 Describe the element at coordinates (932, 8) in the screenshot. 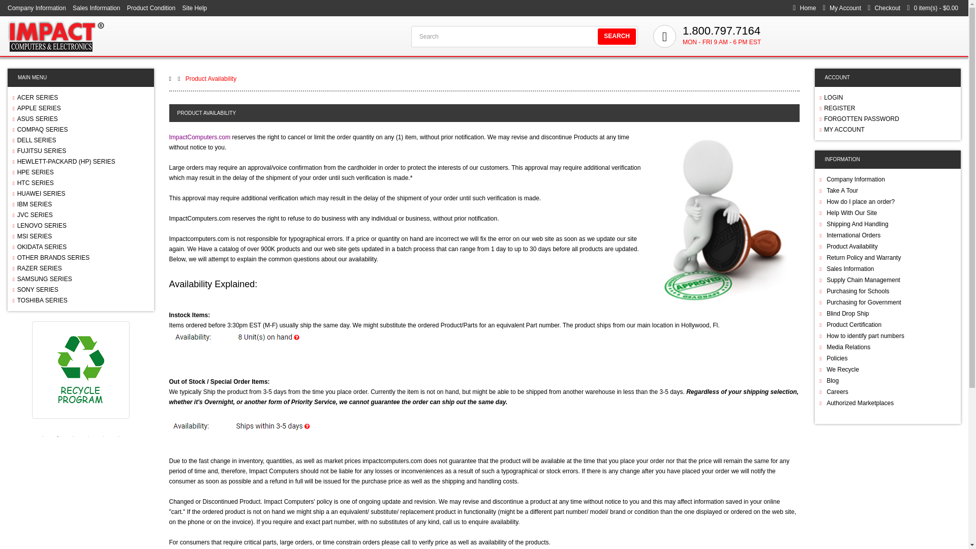

I see `Shopping Cart` at that location.